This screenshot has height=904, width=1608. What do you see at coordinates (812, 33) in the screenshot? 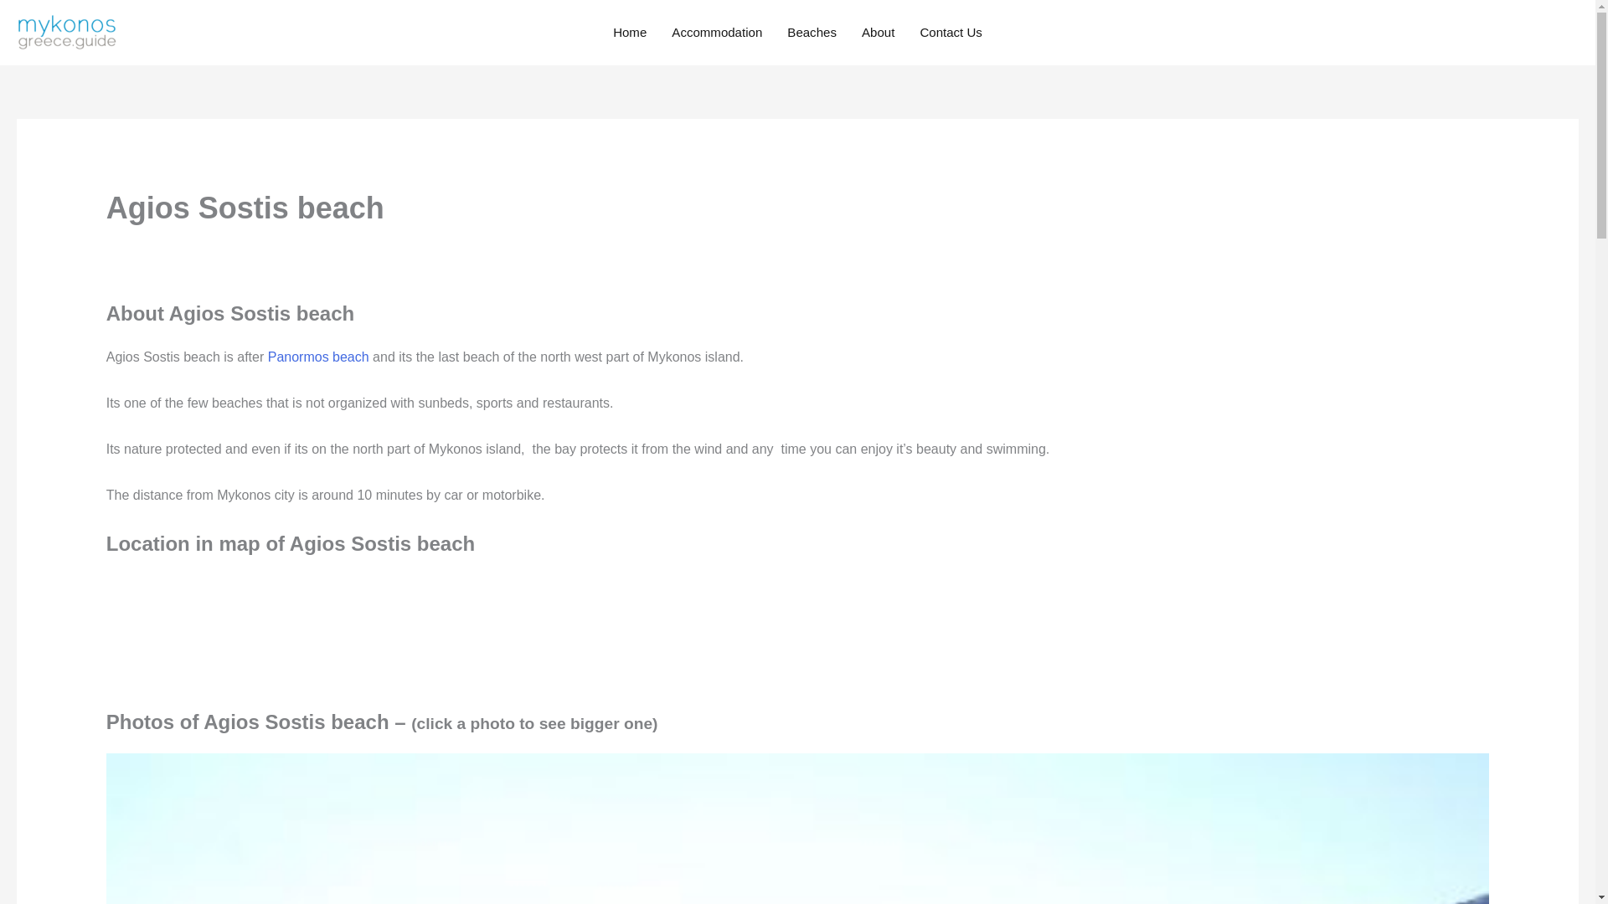
I see `Beaches` at bounding box center [812, 33].